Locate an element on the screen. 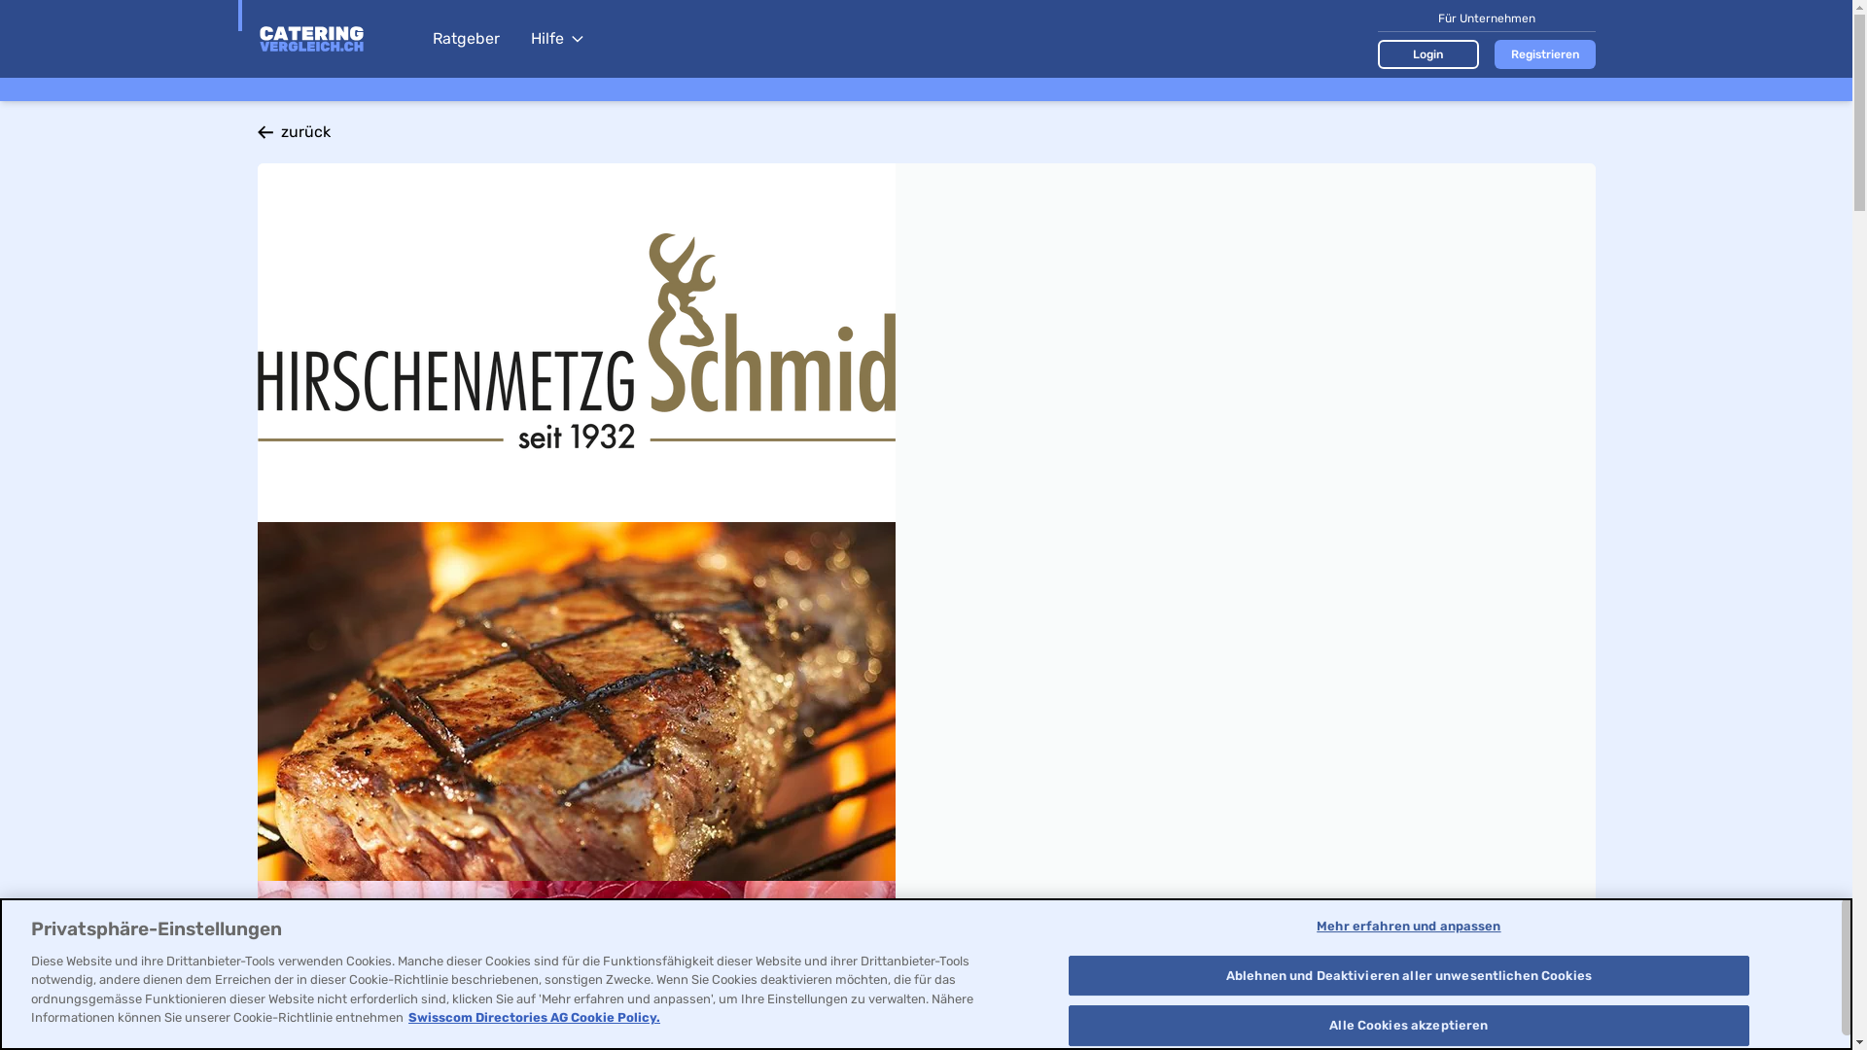 This screenshot has height=1050, width=1867. Ratgeber is located at coordinates (465, 39).